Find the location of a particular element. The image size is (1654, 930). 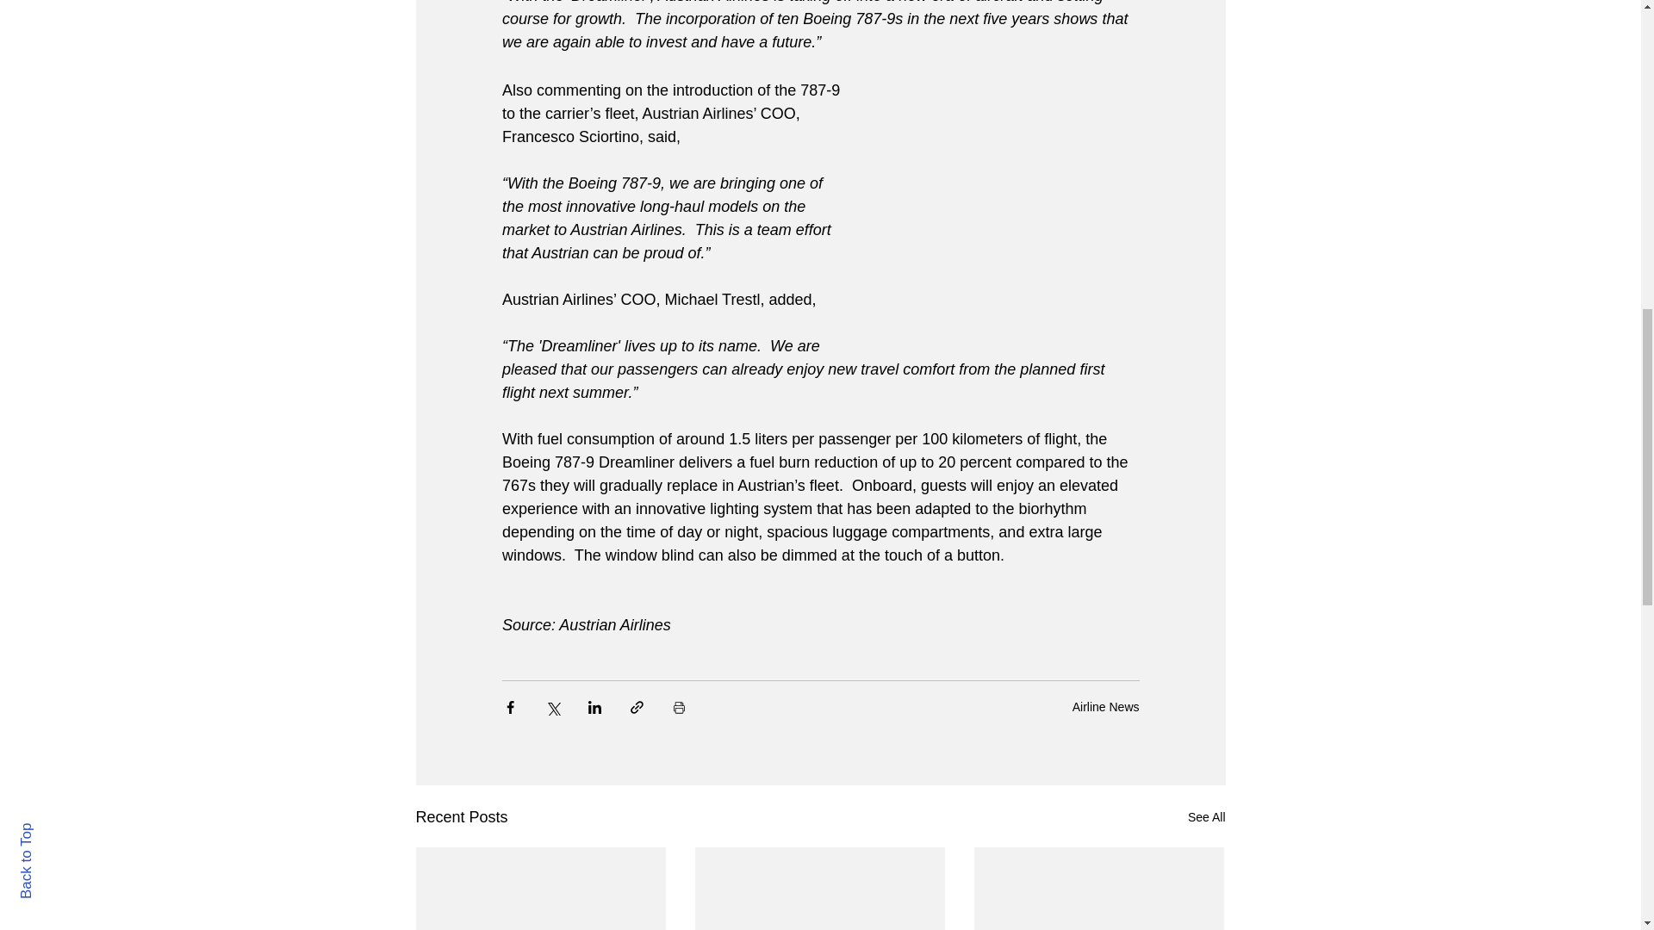

See All is located at coordinates (1206, 818).